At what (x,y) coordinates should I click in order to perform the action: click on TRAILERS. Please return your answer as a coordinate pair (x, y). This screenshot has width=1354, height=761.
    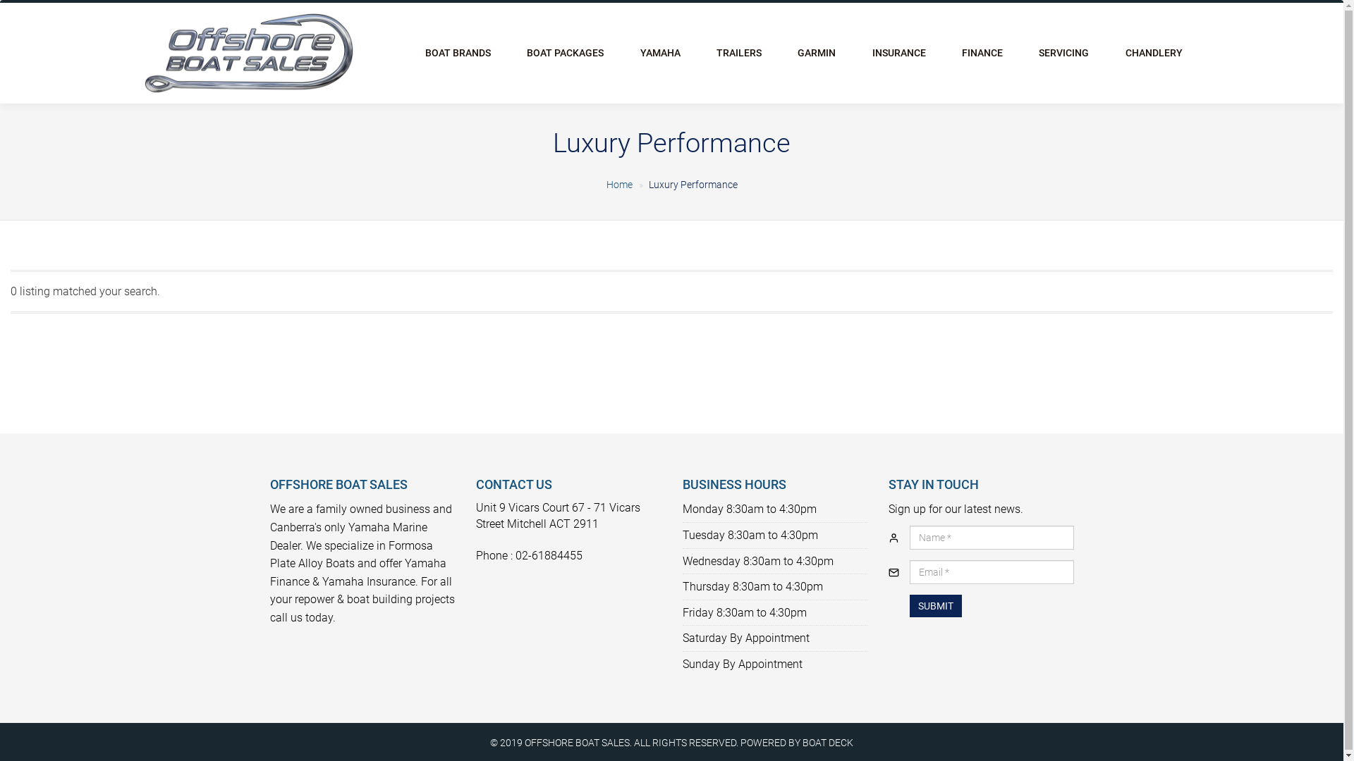
    Looking at the image, I should click on (739, 54).